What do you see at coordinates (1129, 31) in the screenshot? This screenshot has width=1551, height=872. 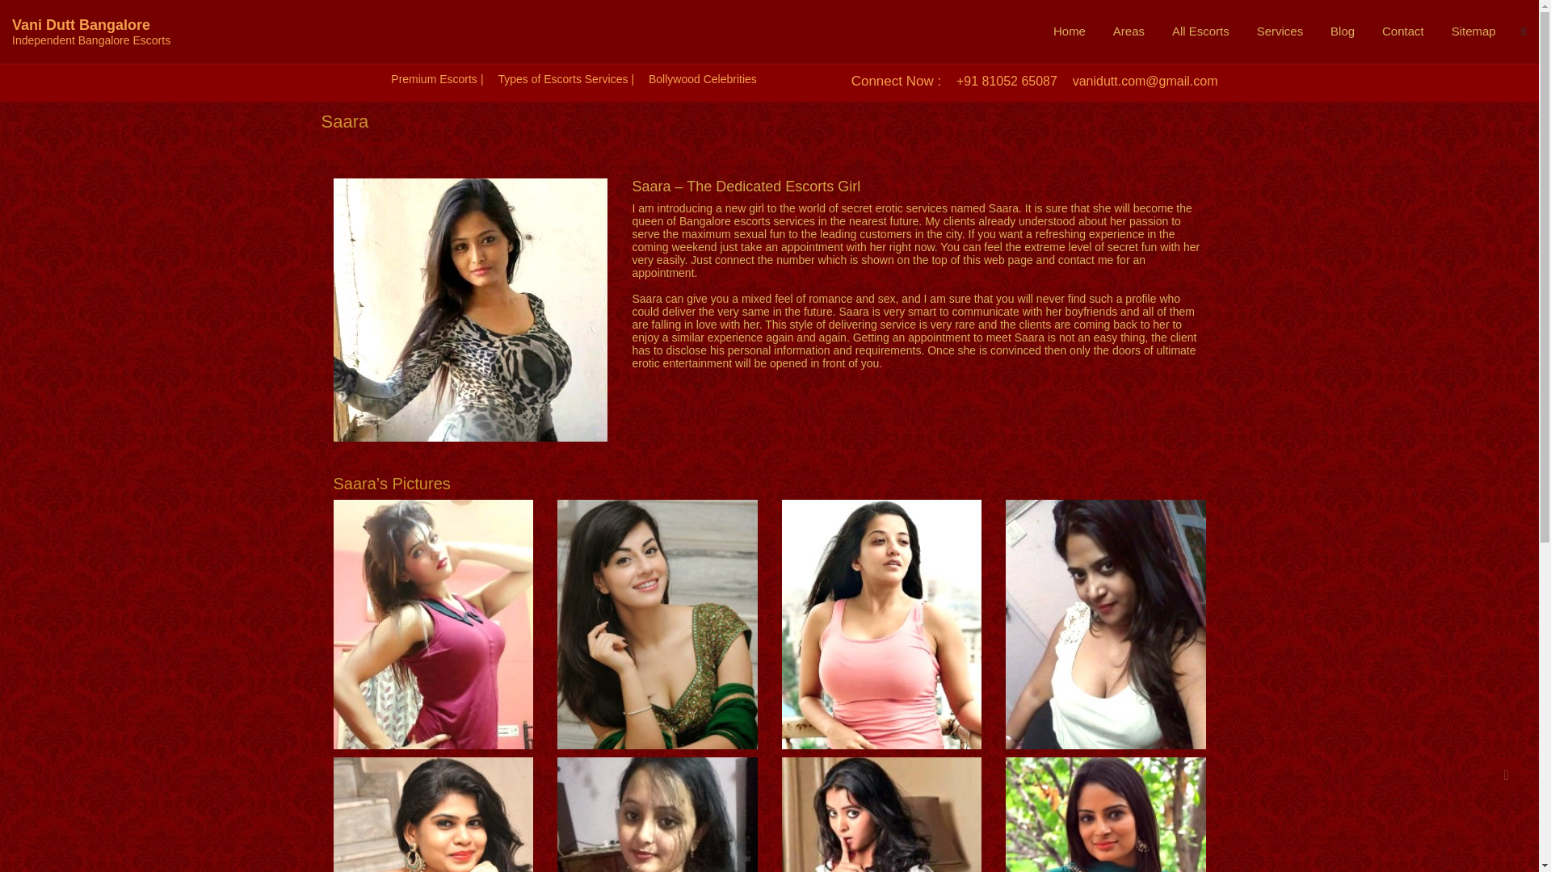 I see `Areas` at bounding box center [1129, 31].